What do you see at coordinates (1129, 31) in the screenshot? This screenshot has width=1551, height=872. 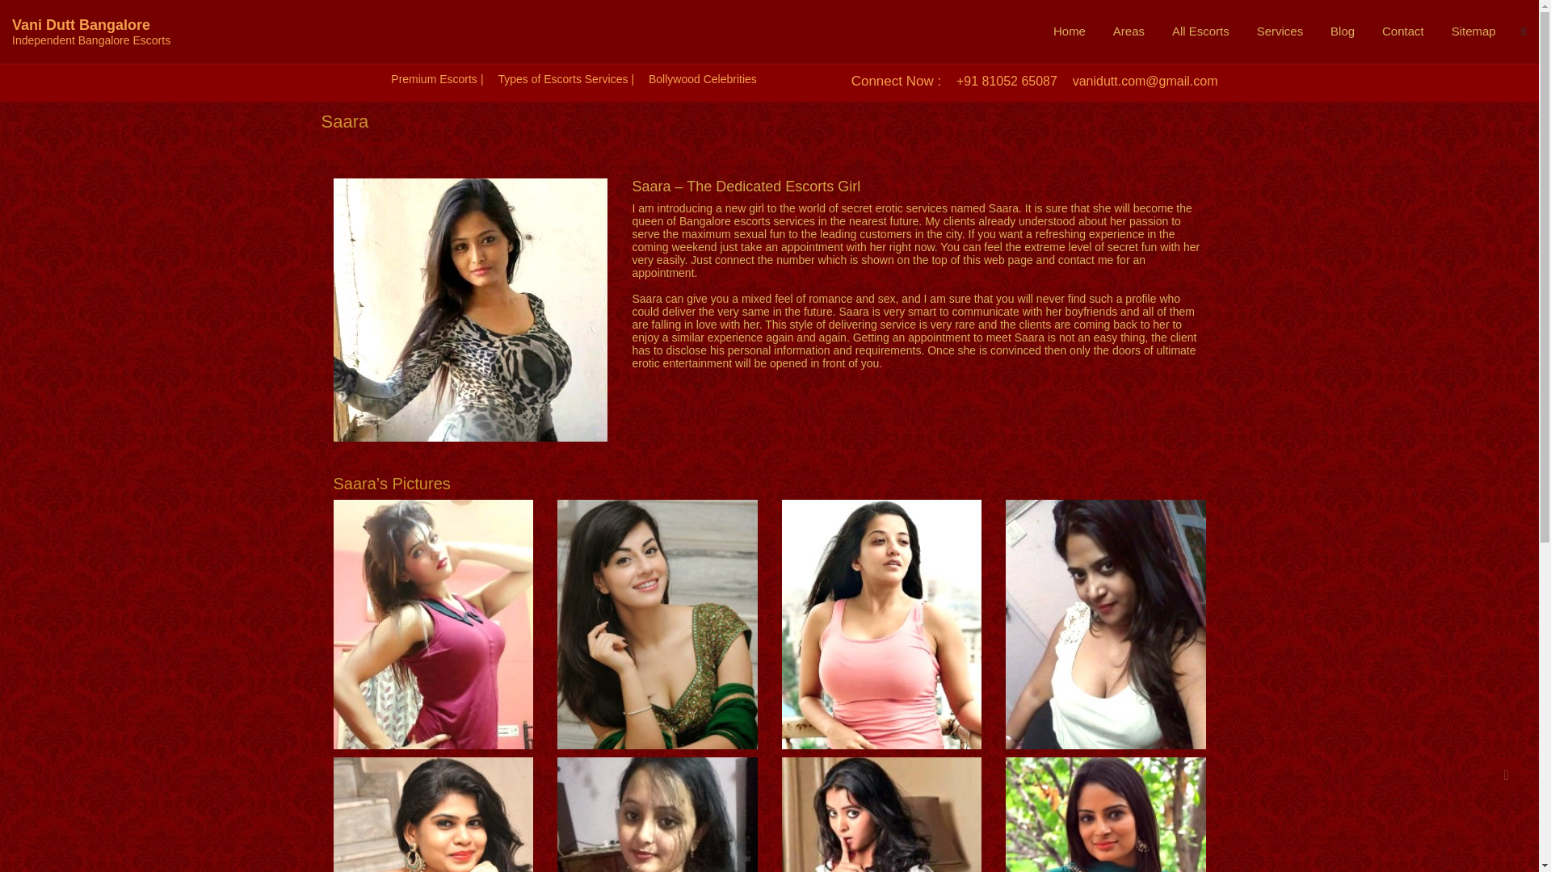 I see `Areas` at bounding box center [1129, 31].